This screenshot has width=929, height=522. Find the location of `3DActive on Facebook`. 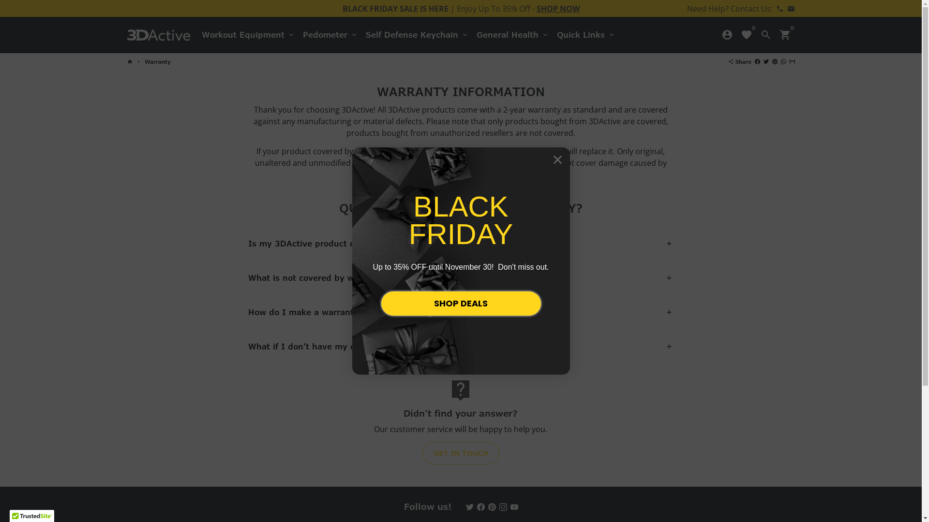

3DActive on Facebook is located at coordinates (481, 507).